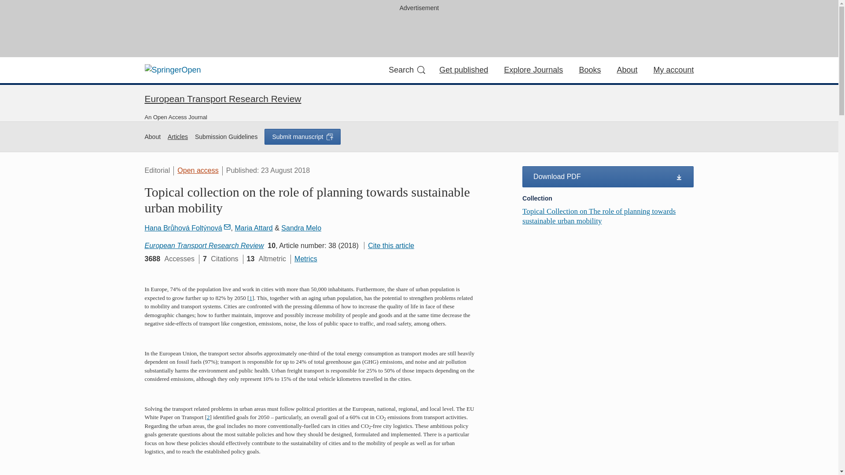 The height and width of the screenshot is (475, 845). Describe the element at coordinates (673, 69) in the screenshot. I see `My account` at that location.